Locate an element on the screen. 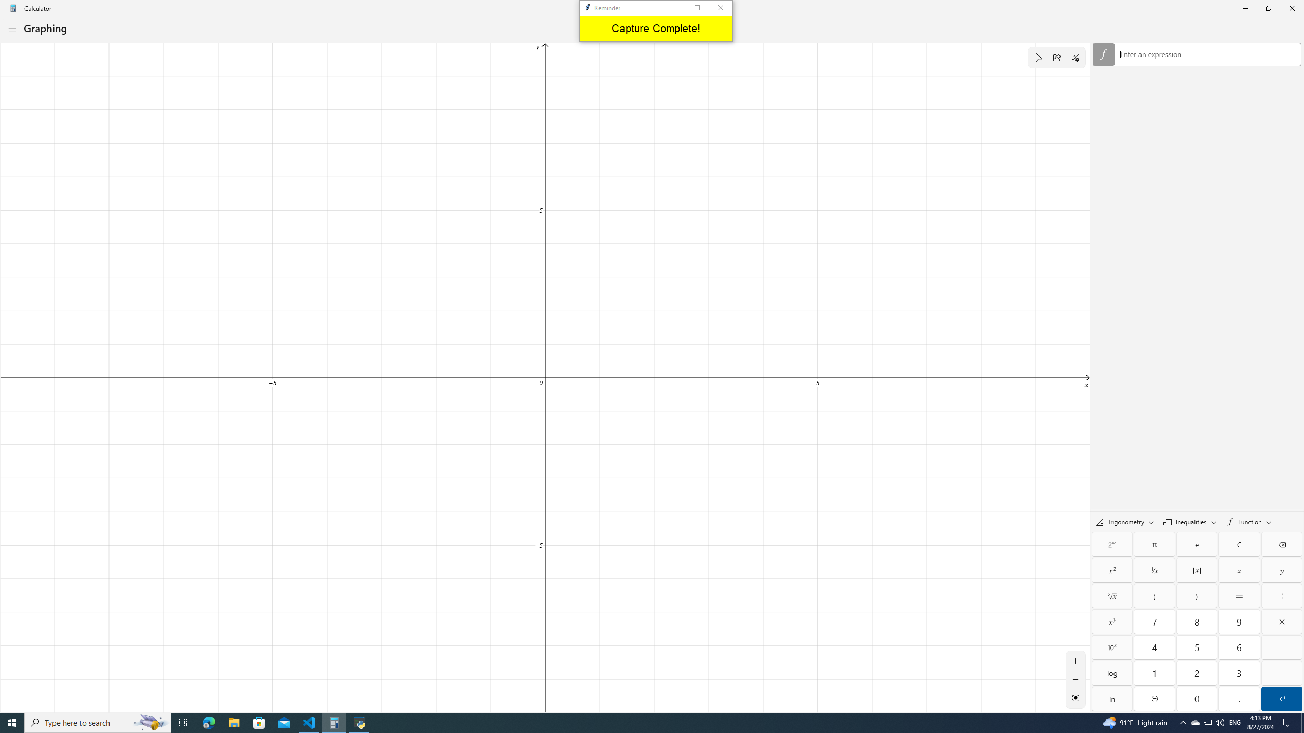 The image size is (1304, 733). Eight is located at coordinates (1197, 621).